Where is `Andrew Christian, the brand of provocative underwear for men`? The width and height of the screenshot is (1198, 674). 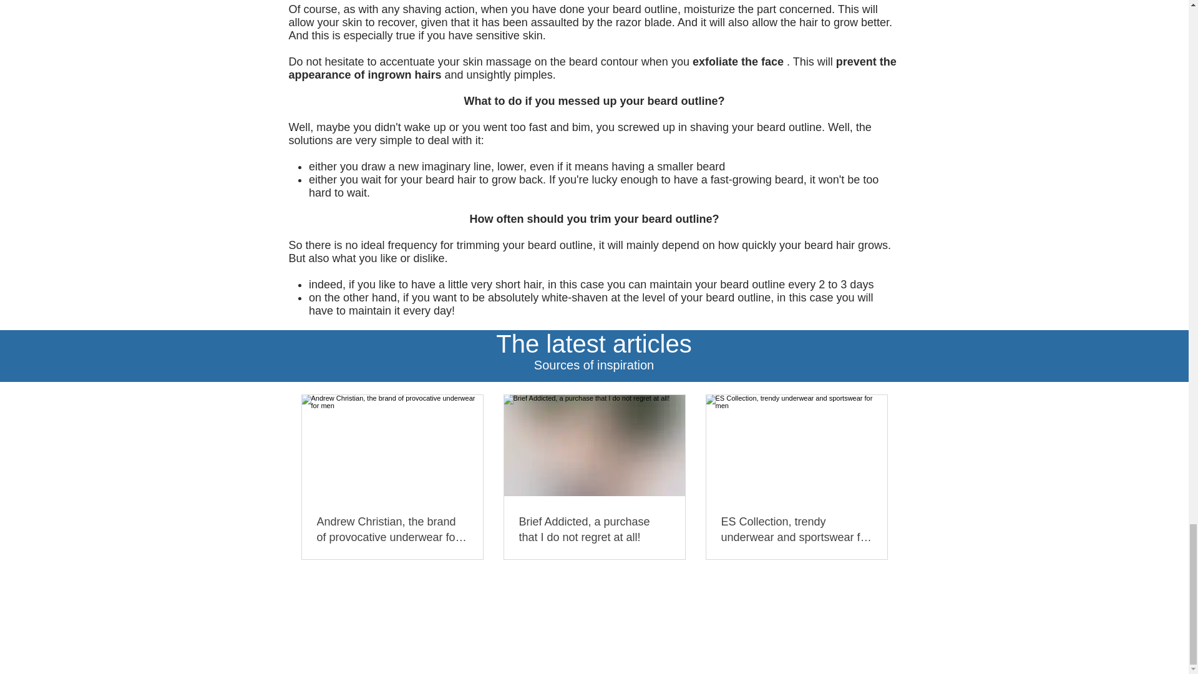 Andrew Christian, the brand of provocative underwear for men is located at coordinates (392, 529).